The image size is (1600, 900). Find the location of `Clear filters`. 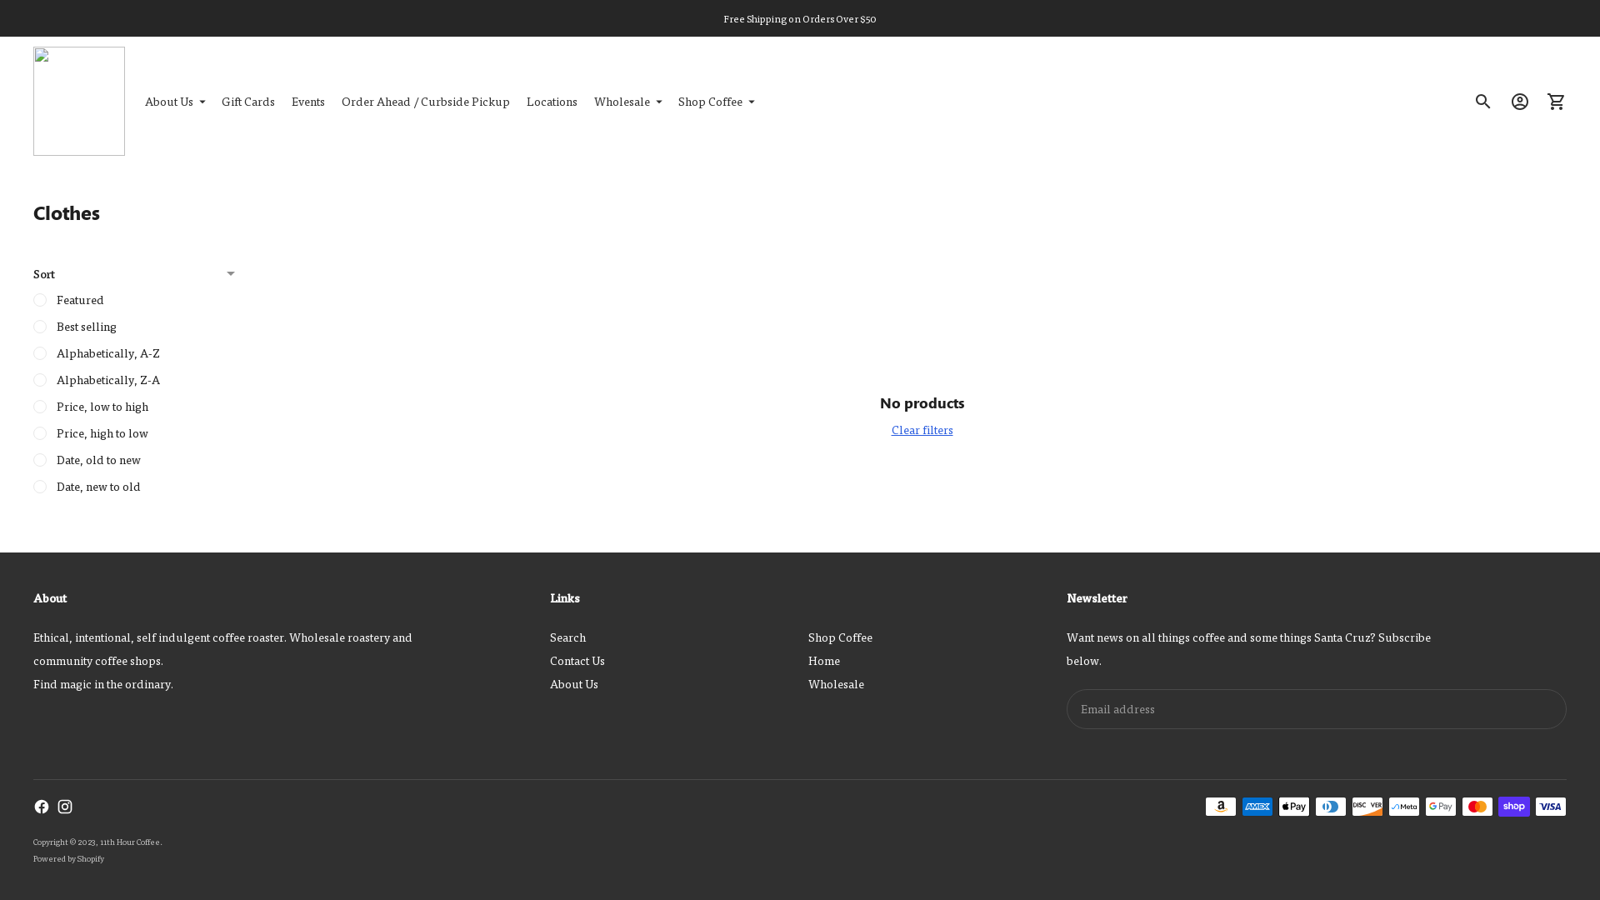

Clear filters is located at coordinates (922, 430).